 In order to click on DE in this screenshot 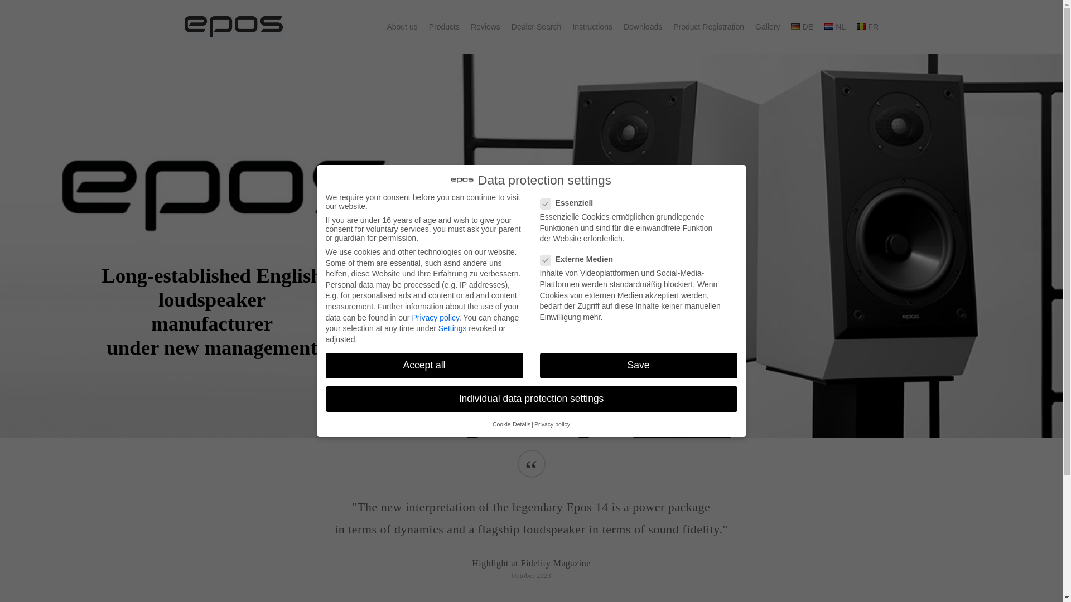, I will do `click(802, 27)`.